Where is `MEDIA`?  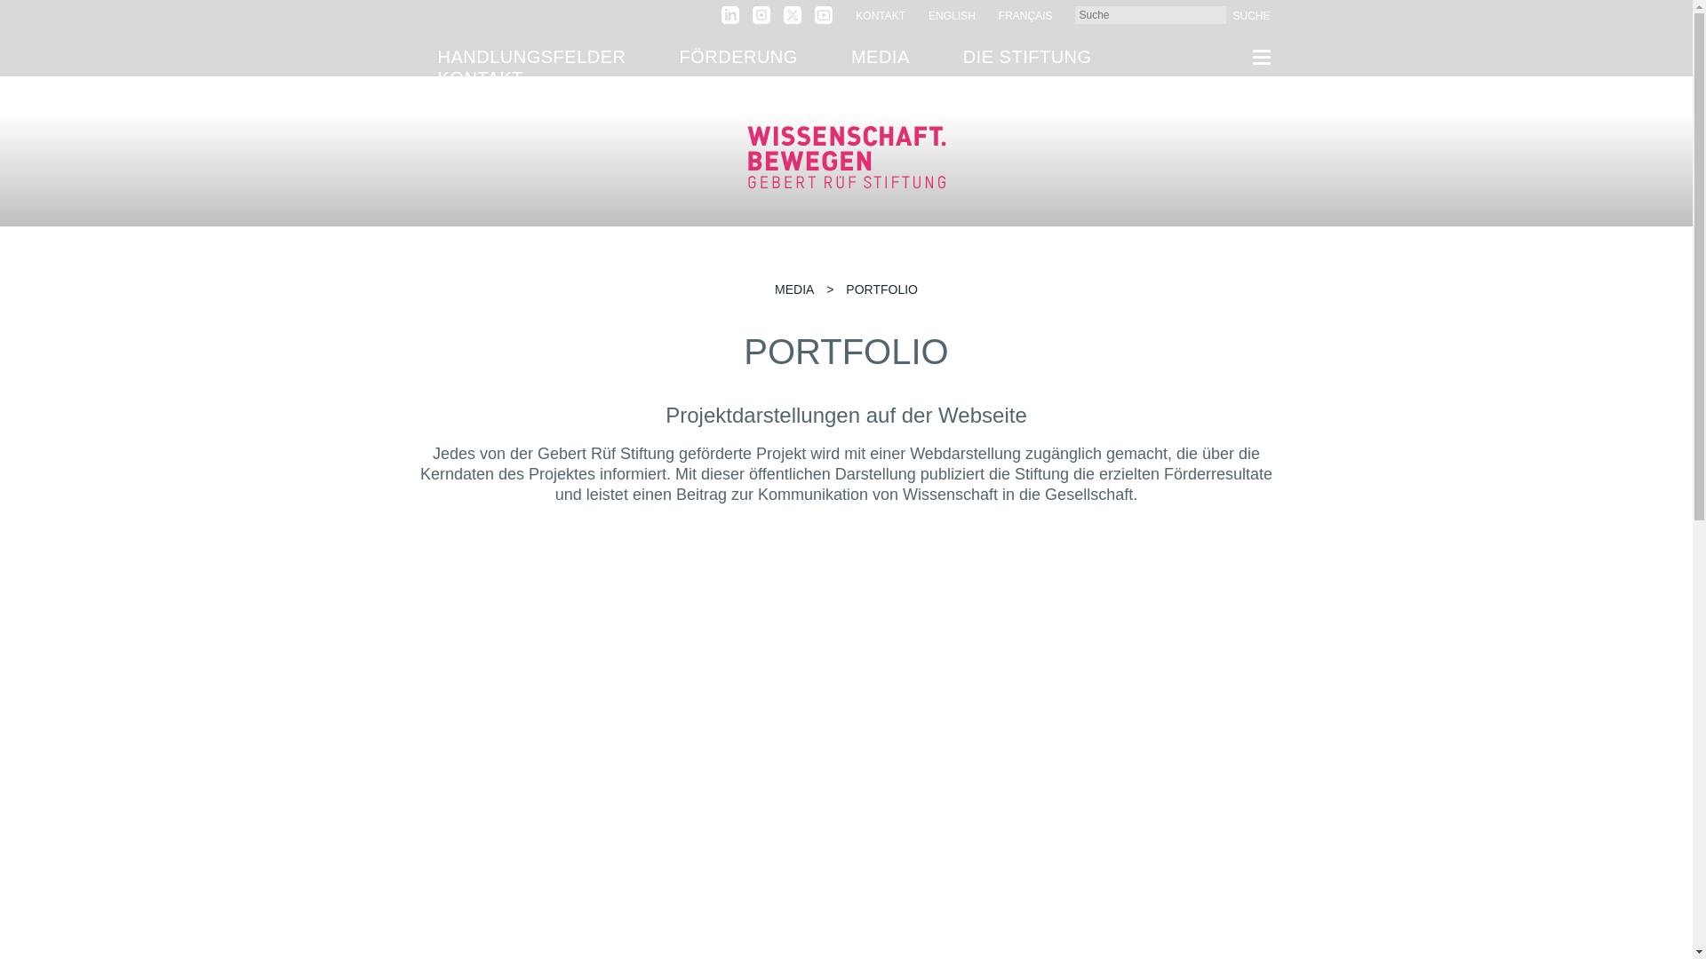
MEDIA is located at coordinates (880, 56).